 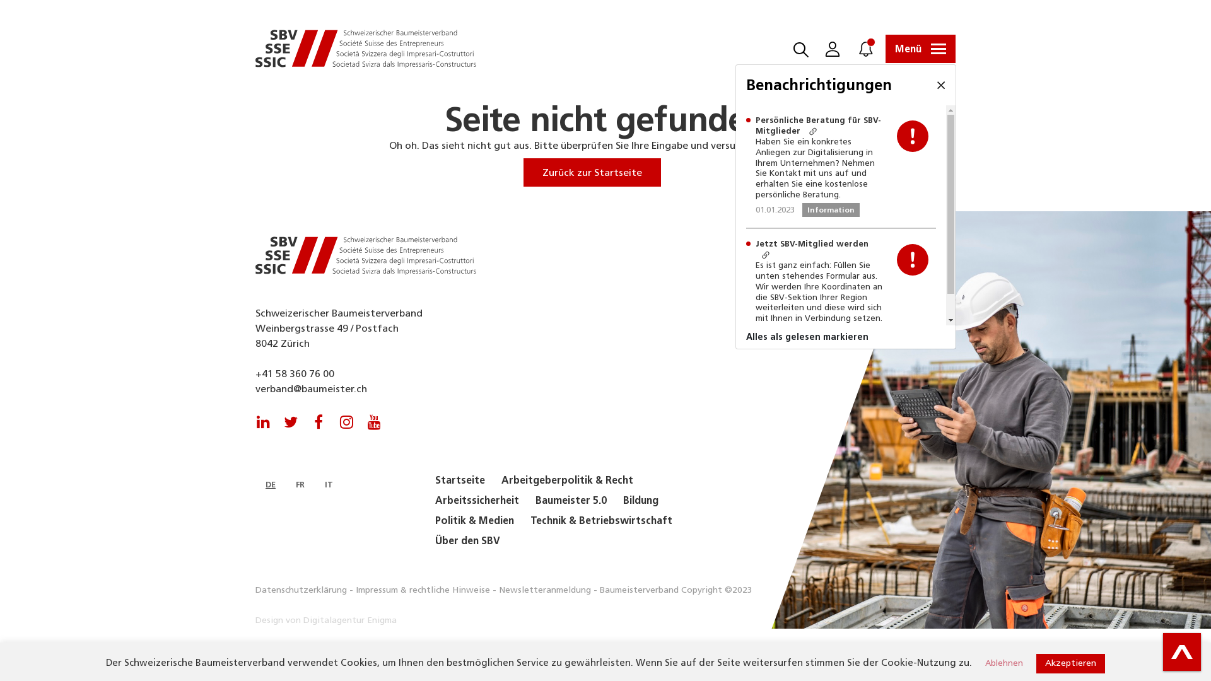 I want to click on Twitter, so click(x=291, y=417).